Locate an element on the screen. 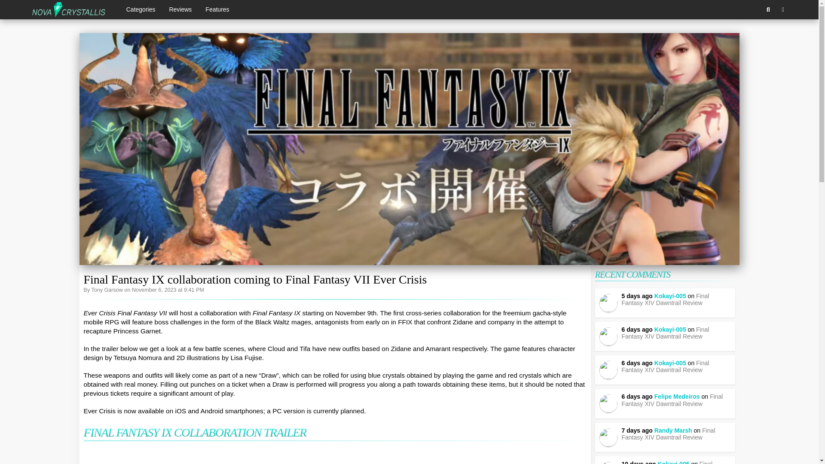 Image resolution: width=825 pixels, height=464 pixels. 6 days ago is located at coordinates (638, 330).